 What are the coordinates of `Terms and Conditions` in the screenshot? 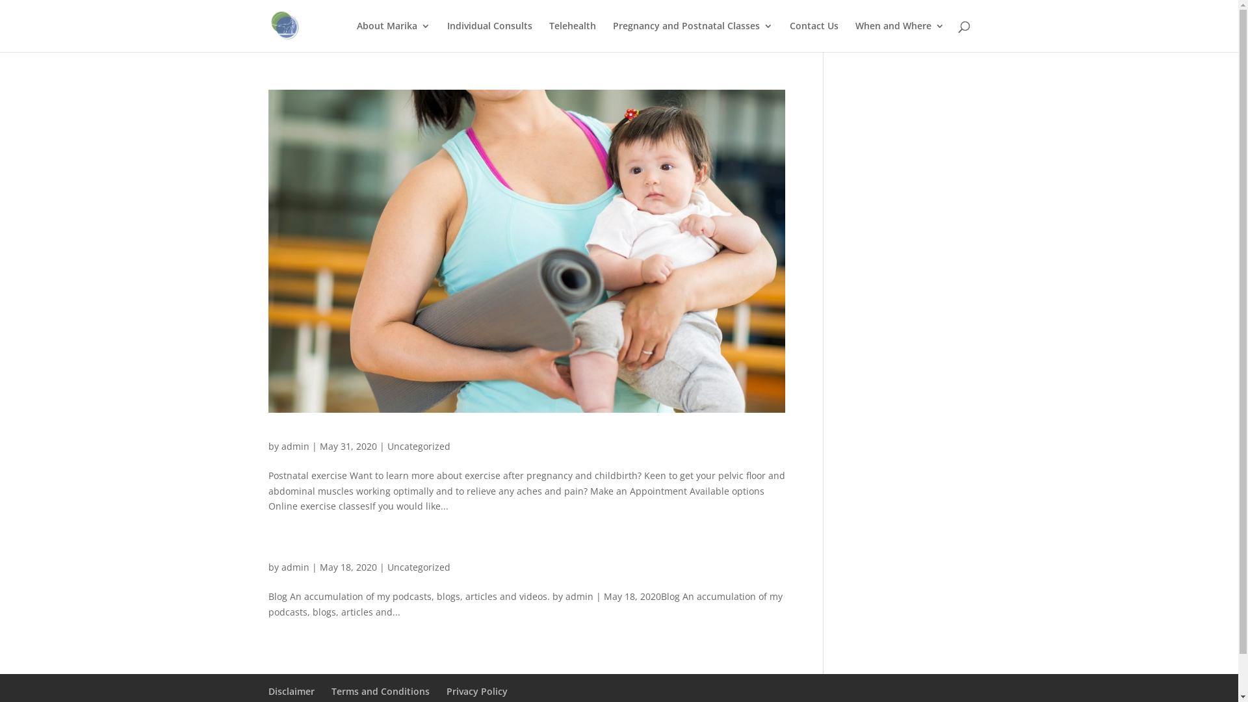 It's located at (381, 692).